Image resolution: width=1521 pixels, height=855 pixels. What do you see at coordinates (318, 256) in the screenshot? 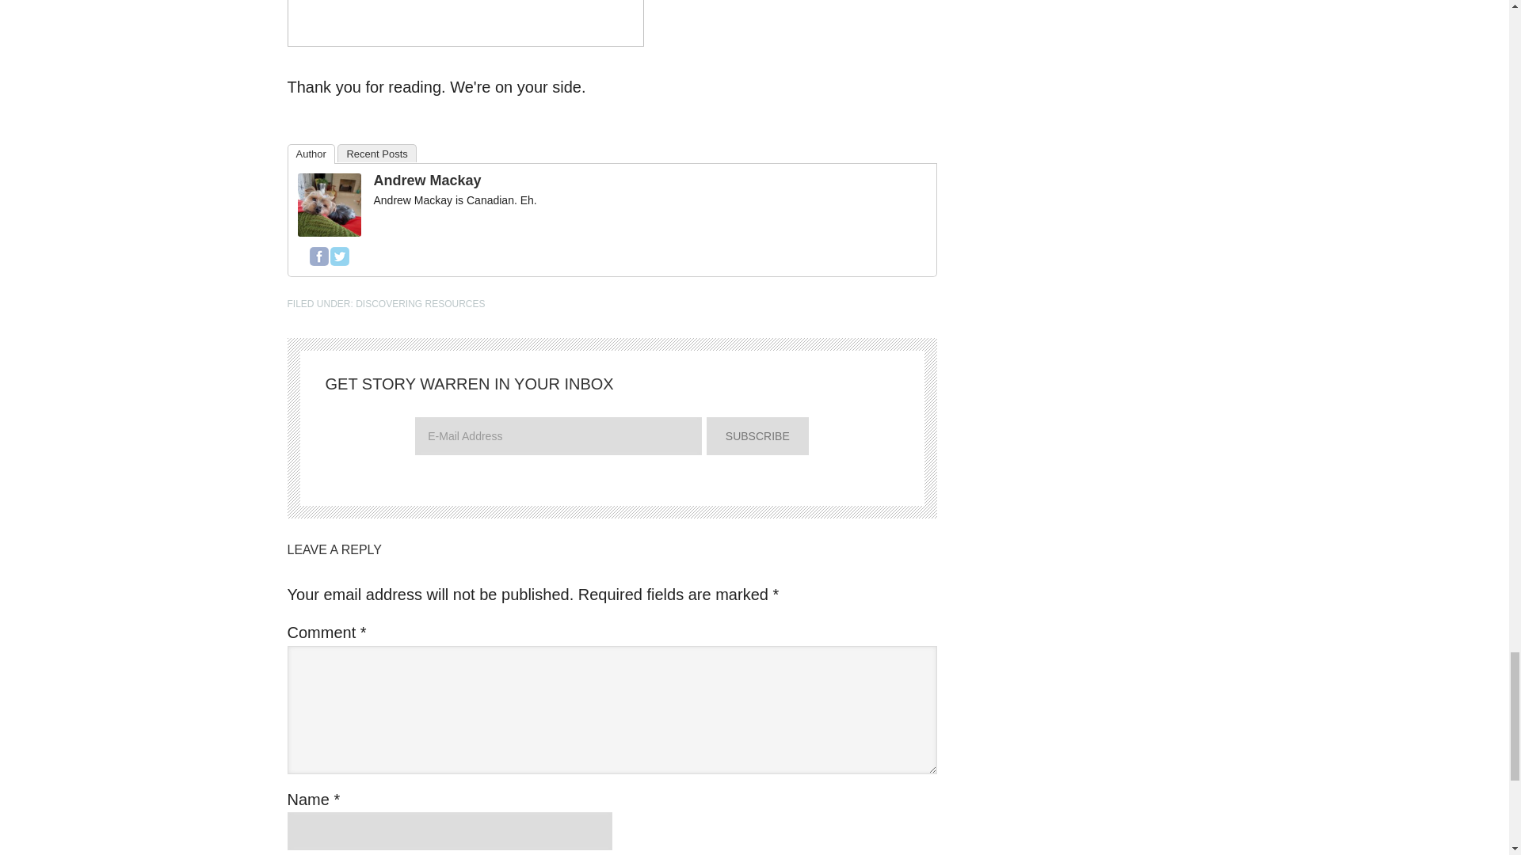
I see `Facebook` at bounding box center [318, 256].